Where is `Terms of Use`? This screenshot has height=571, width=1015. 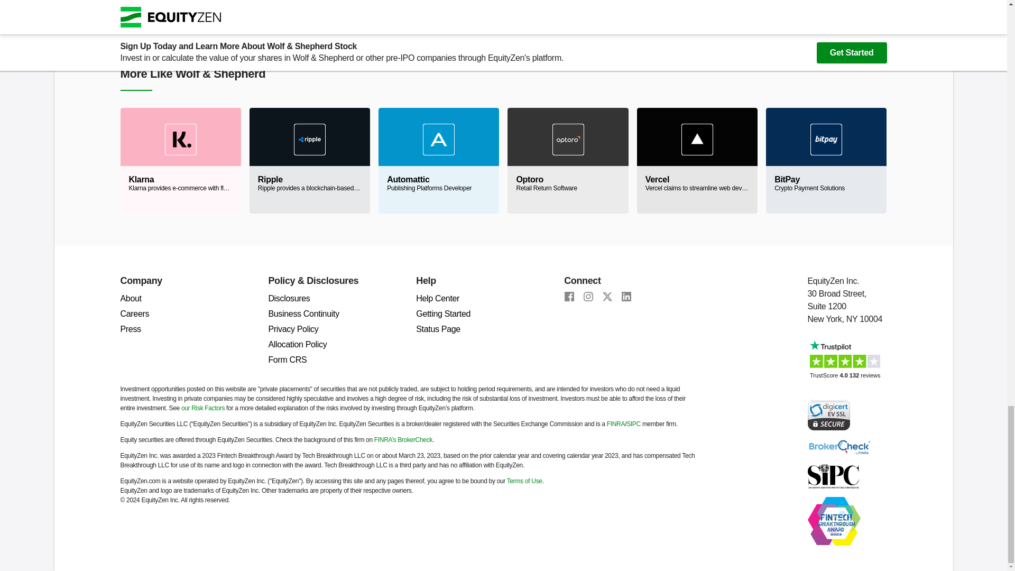 Terms of Use is located at coordinates (524, 481).